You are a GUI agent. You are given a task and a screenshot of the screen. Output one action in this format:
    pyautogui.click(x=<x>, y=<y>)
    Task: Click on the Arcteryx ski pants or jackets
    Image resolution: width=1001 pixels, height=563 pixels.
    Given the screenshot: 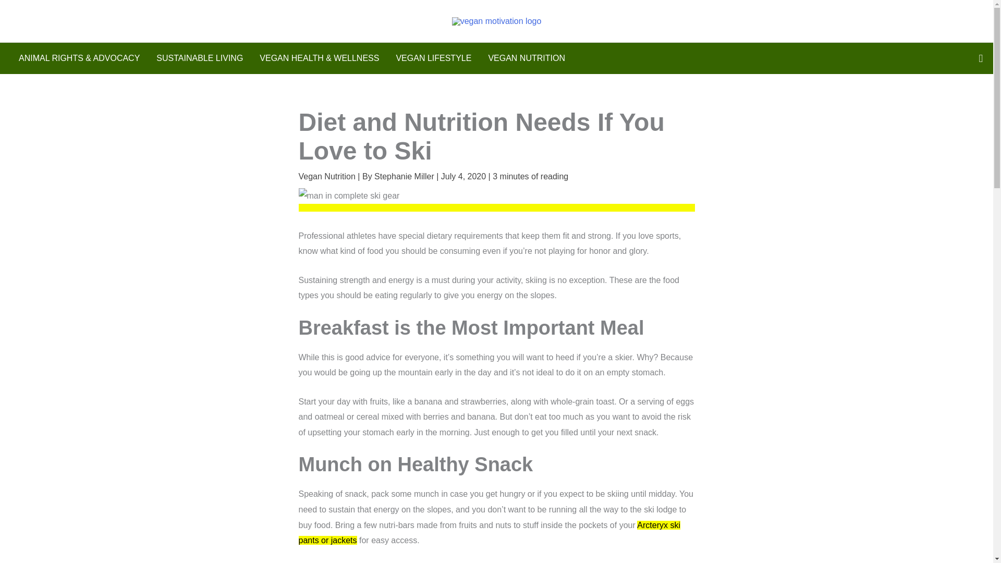 What is the action you would take?
    pyautogui.click(x=489, y=533)
    